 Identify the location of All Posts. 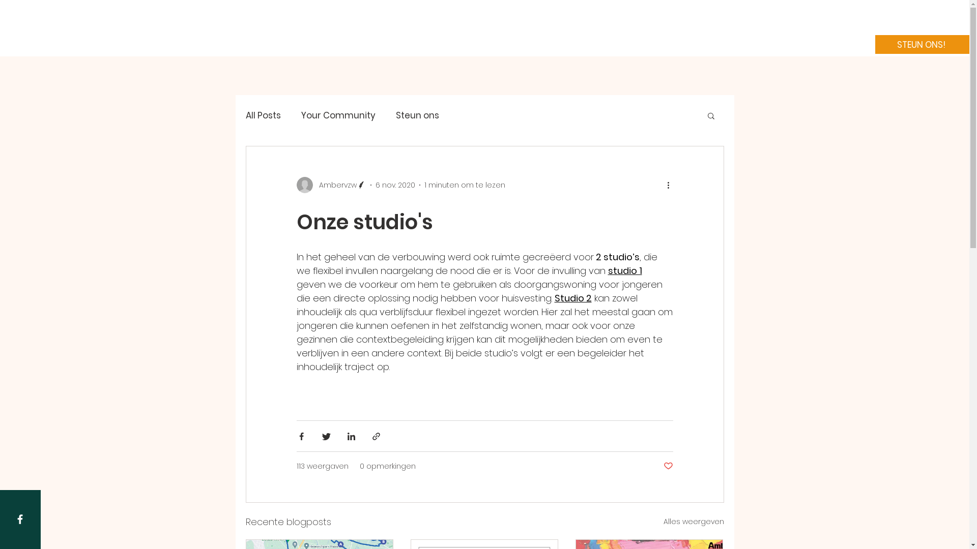
(263, 115).